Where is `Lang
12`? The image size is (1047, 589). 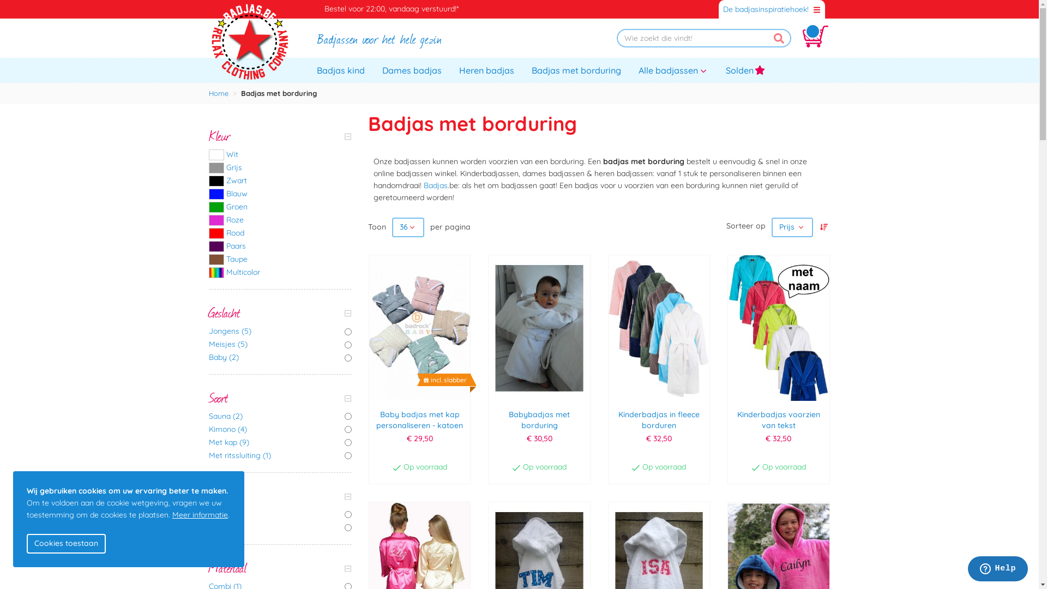
Lang
12 is located at coordinates (280, 528).